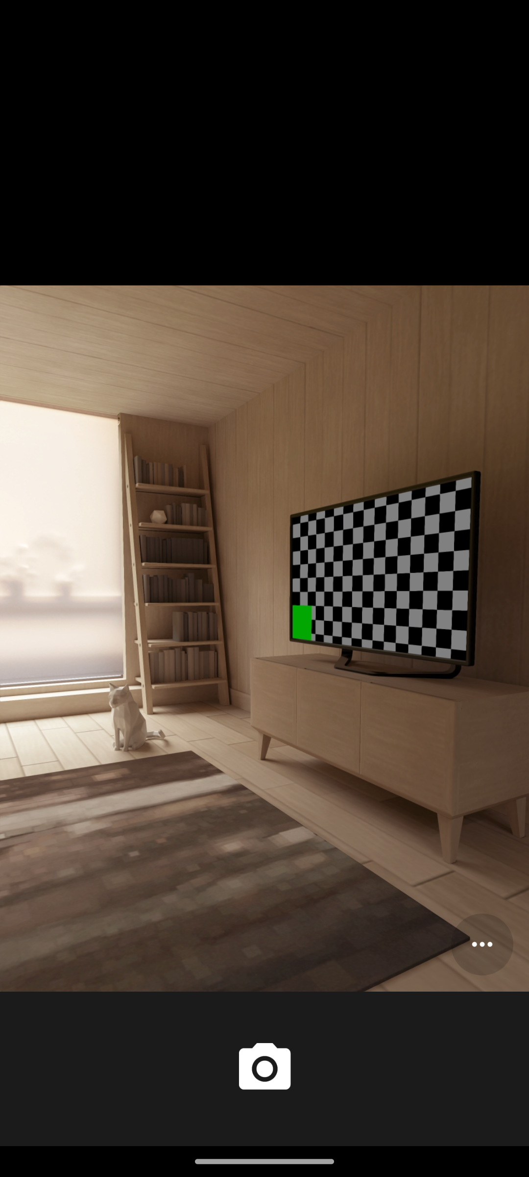  Describe the element at coordinates (482, 945) in the screenshot. I see `Options` at that location.